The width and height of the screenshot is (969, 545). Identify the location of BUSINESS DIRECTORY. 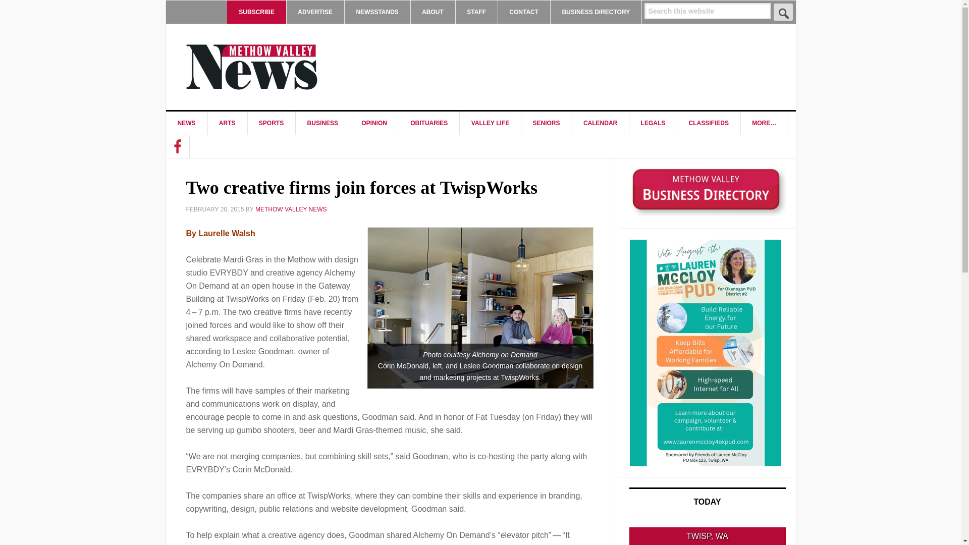
(596, 12).